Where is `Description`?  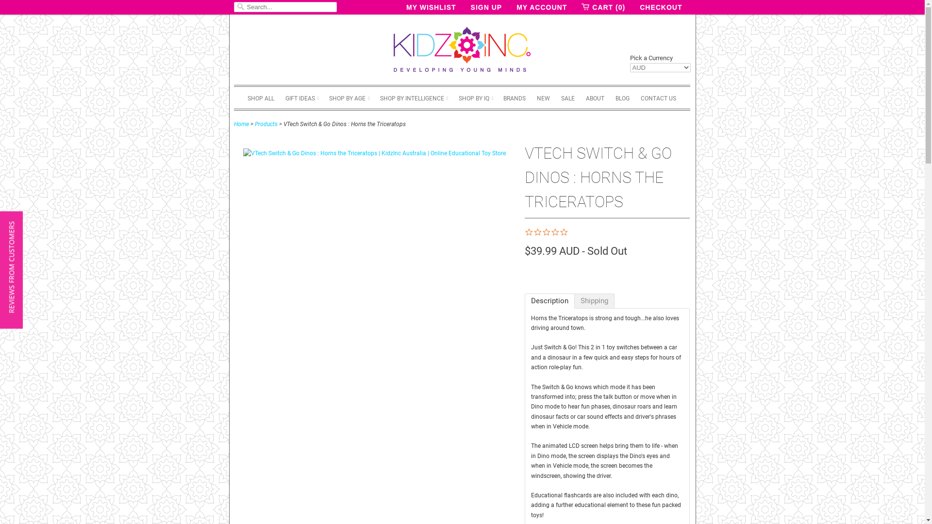 Description is located at coordinates (549, 301).